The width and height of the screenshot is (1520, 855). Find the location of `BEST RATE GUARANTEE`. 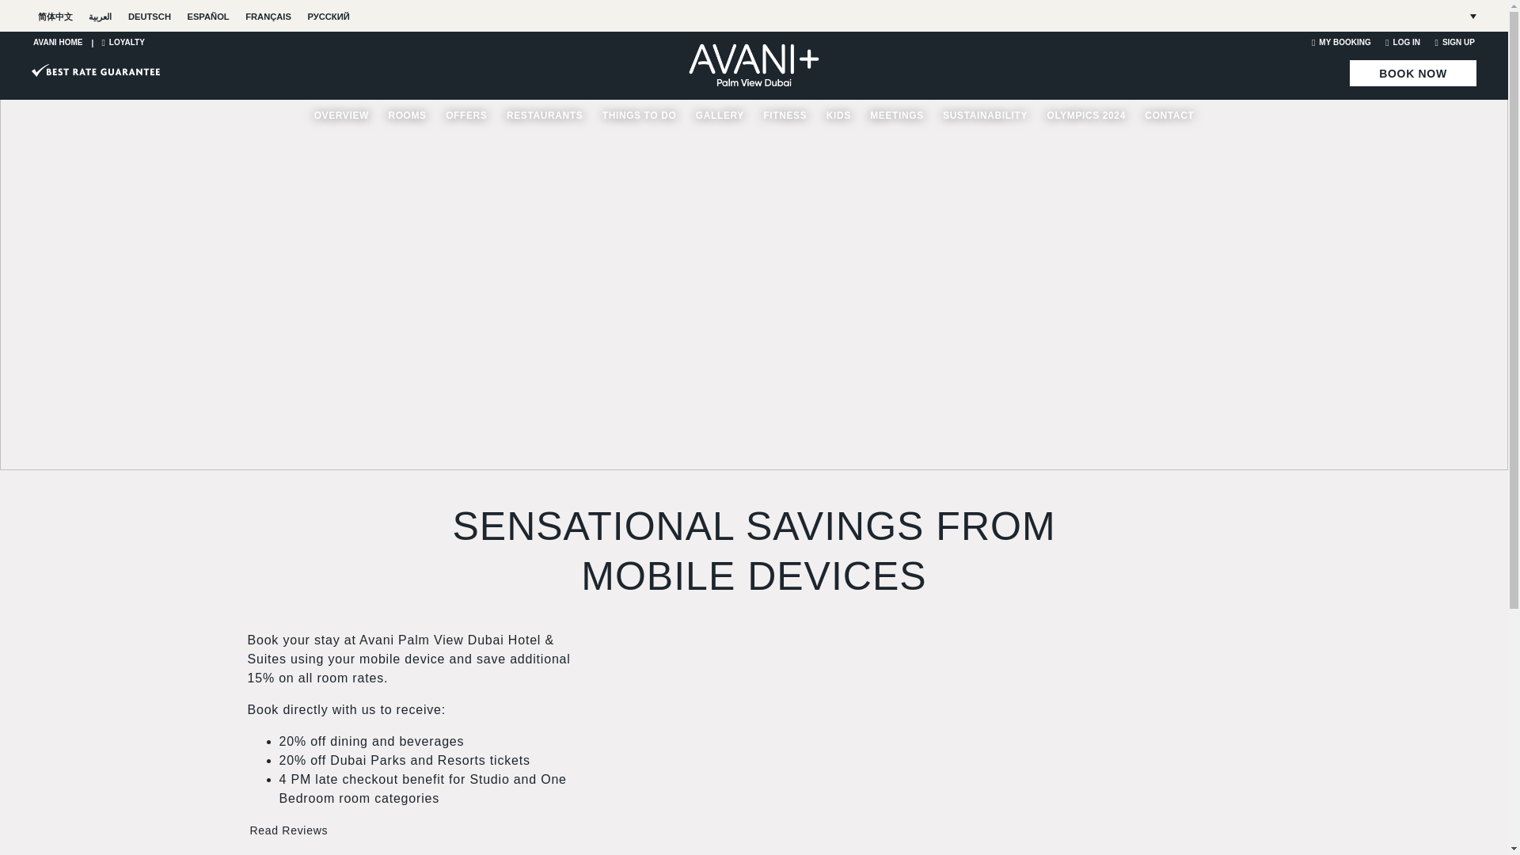

BEST RATE GUARANTEE is located at coordinates (95, 70).